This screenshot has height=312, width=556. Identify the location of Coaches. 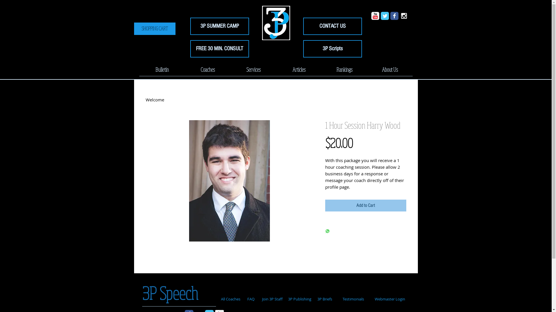
(208, 71).